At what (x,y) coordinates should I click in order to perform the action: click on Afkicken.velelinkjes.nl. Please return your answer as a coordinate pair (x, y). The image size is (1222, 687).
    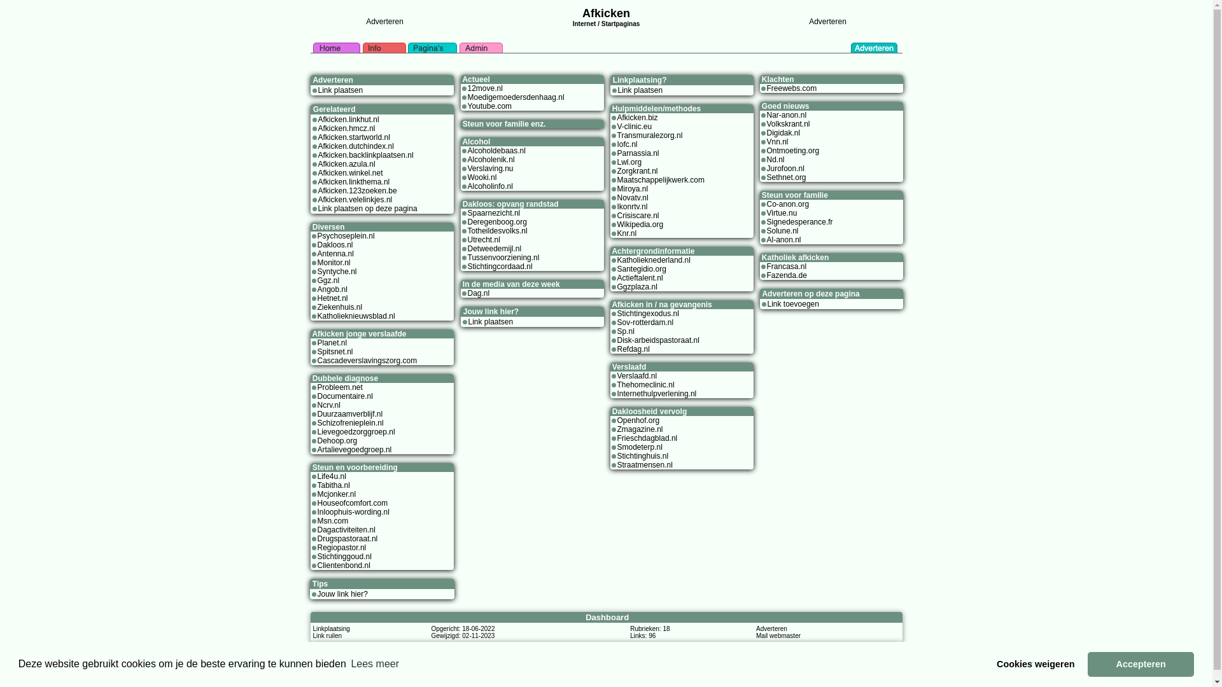
    Looking at the image, I should click on (355, 200).